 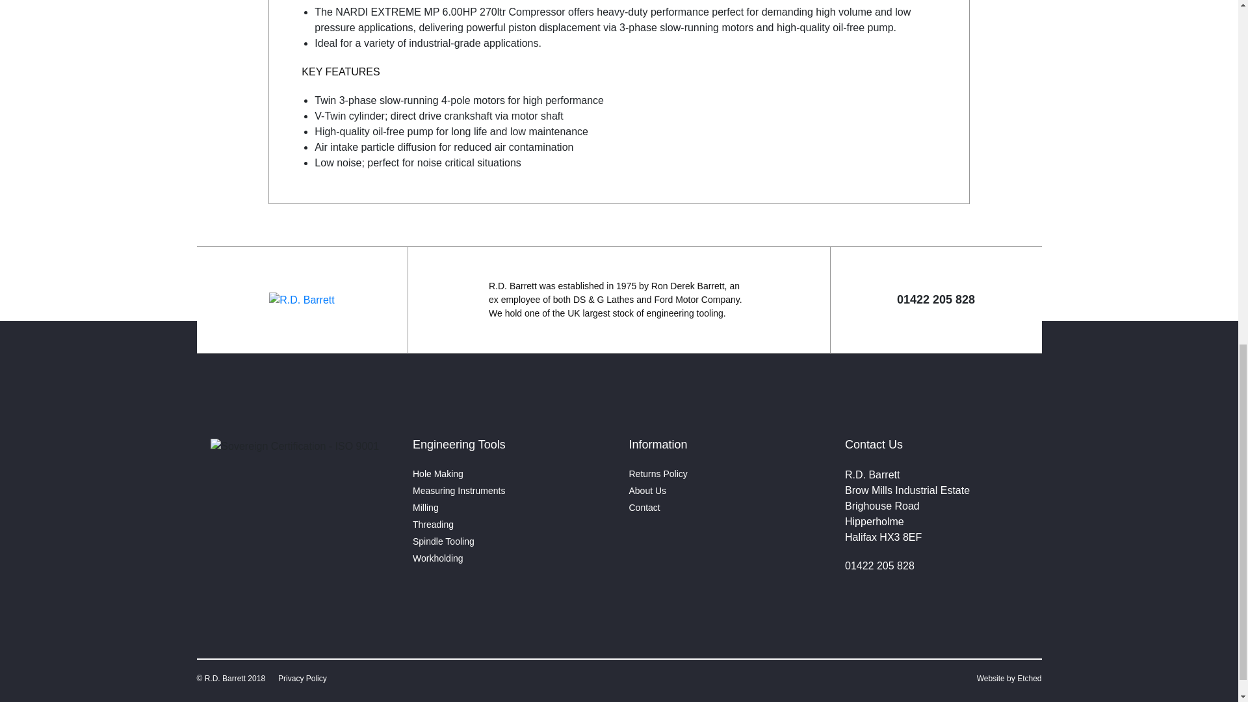 I want to click on About Us, so click(x=647, y=490).